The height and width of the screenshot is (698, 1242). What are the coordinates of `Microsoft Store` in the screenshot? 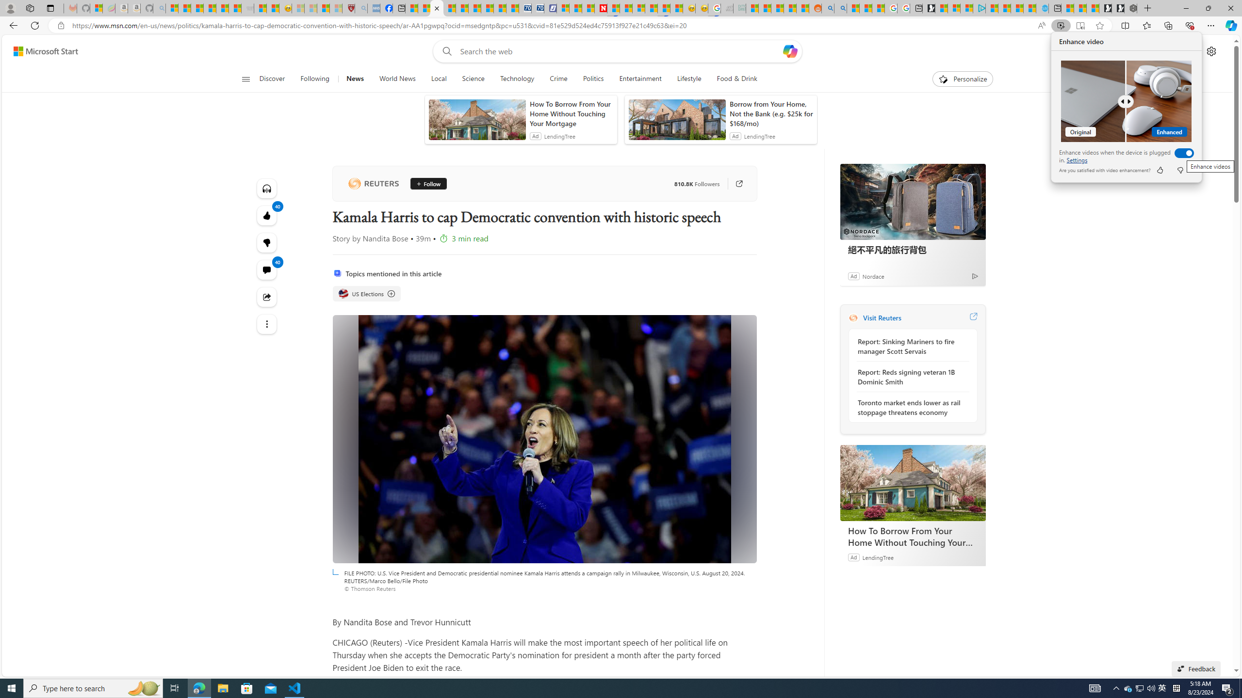 It's located at (247, 688).